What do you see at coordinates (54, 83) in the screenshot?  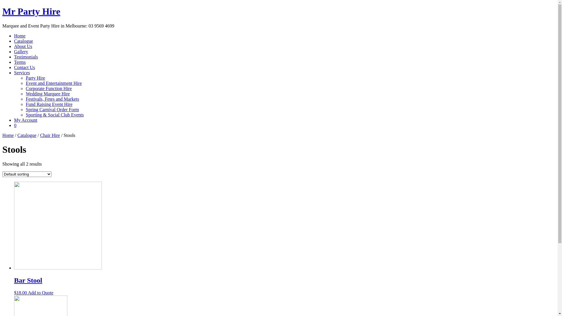 I see `Event and Entertainment Hire` at bounding box center [54, 83].